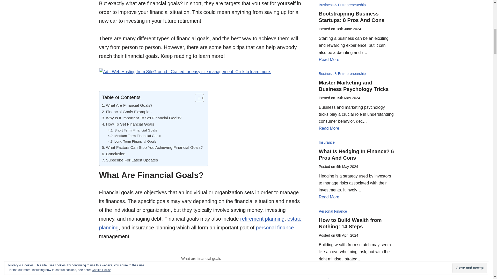 The image size is (497, 279). What do you see at coordinates (142, 118) in the screenshot?
I see `Why Is It Important To Set Financial Goals?` at bounding box center [142, 118].